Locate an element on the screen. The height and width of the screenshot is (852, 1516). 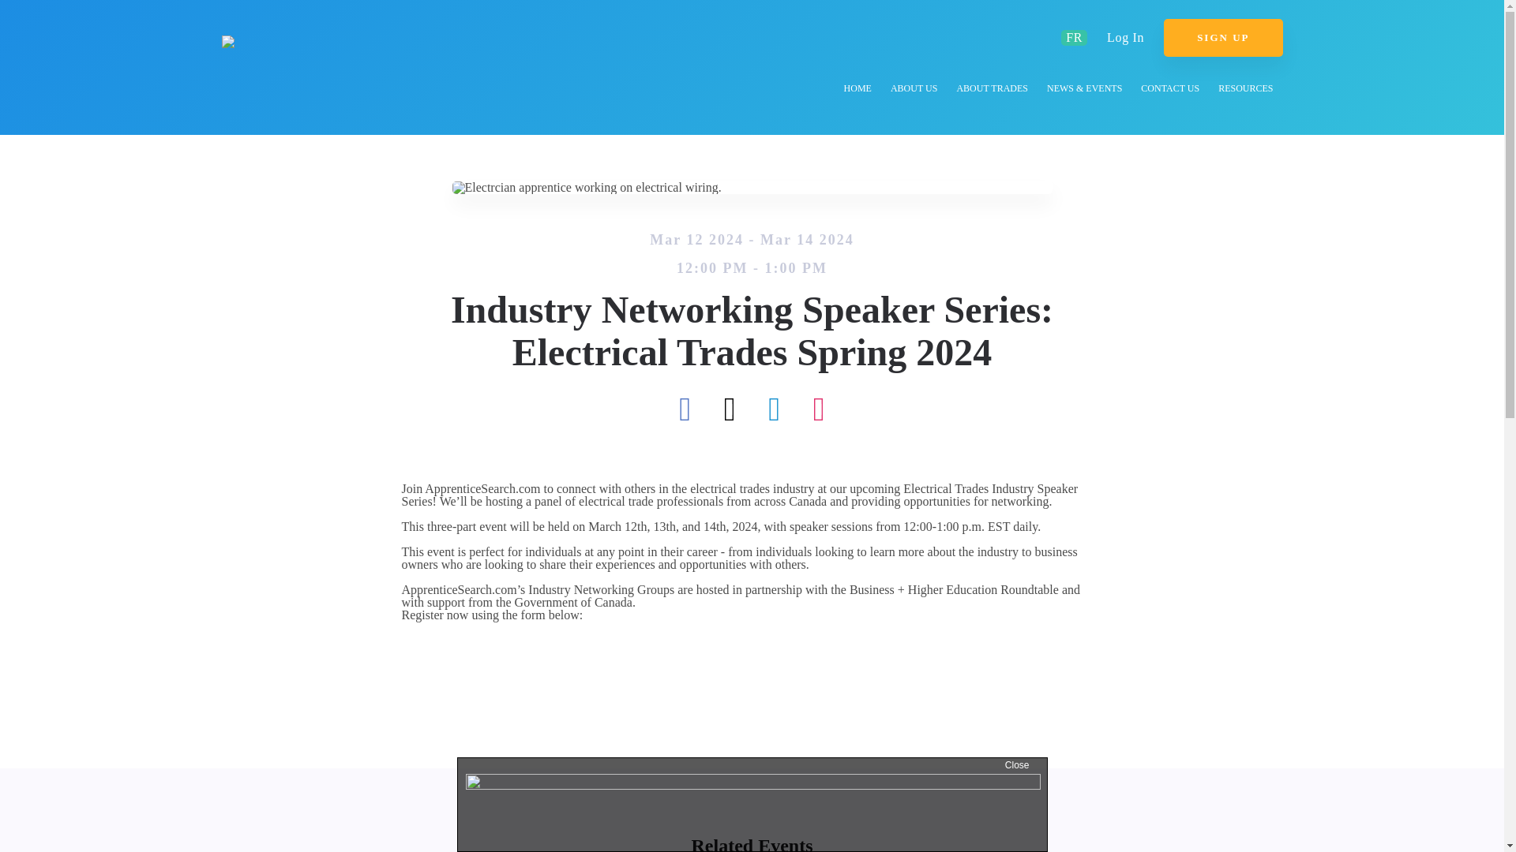
SIGN UP is located at coordinates (1223, 38).